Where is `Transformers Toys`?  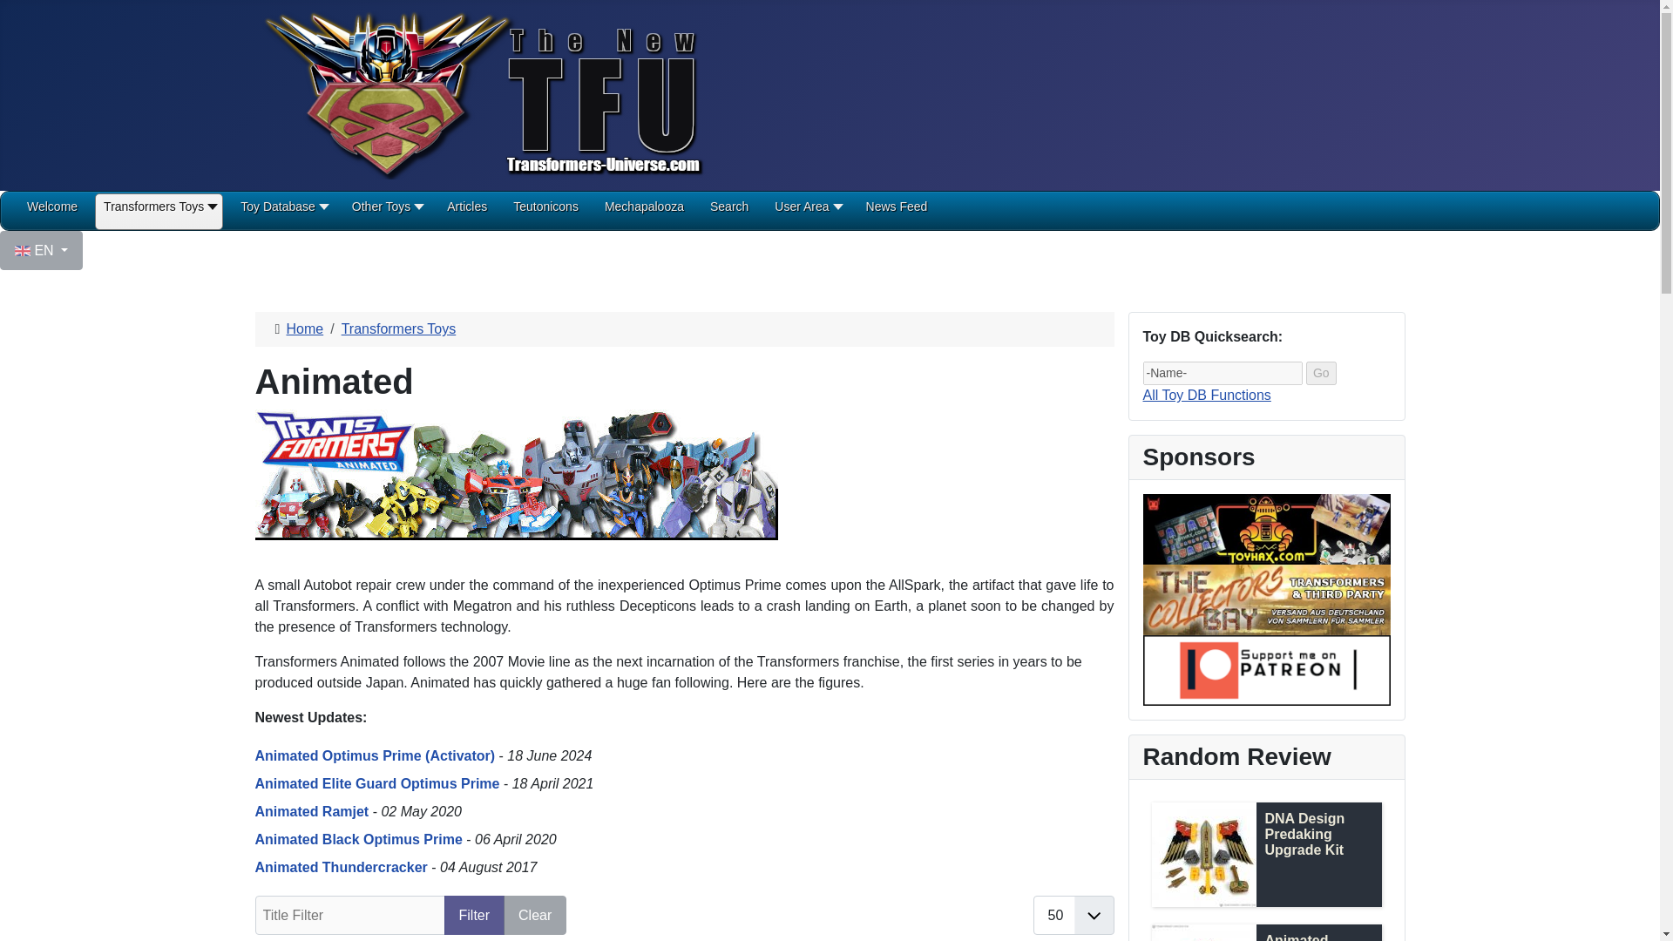
Transformers Toys is located at coordinates (159, 213).